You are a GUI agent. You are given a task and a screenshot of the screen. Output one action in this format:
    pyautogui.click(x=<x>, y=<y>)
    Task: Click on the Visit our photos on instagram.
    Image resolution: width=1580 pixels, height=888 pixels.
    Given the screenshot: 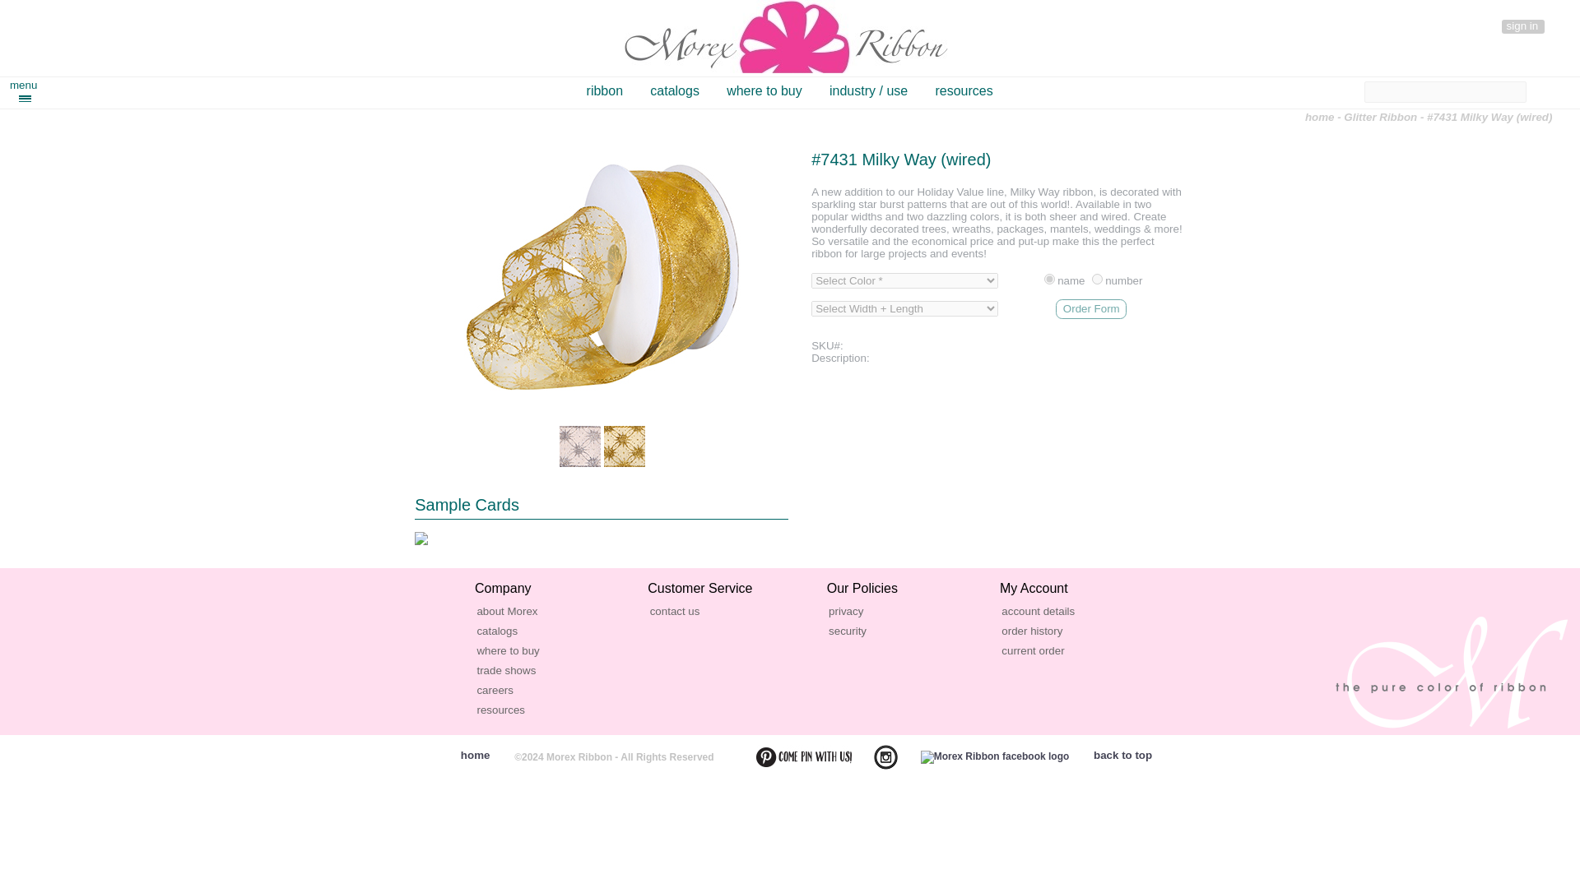 What is the action you would take?
    pyautogui.click(x=876, y=757)
    